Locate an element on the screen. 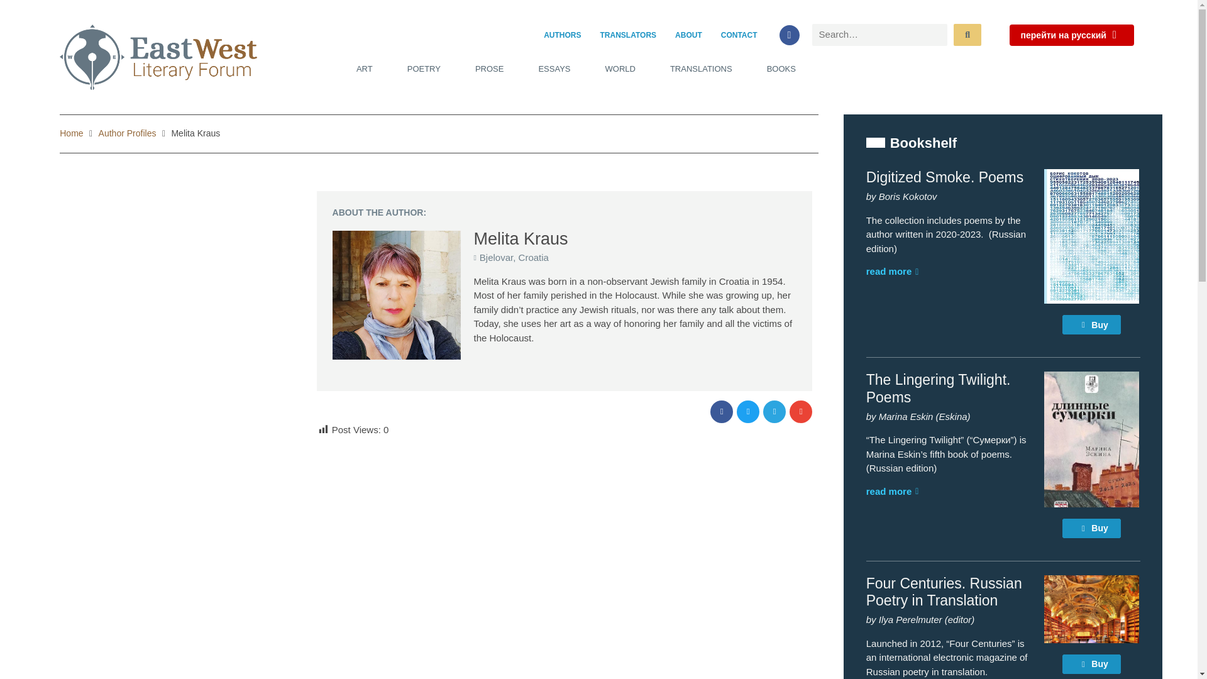 This screenshot has height=679, width=1207. ABOUT is located at coordinates (689, 35).